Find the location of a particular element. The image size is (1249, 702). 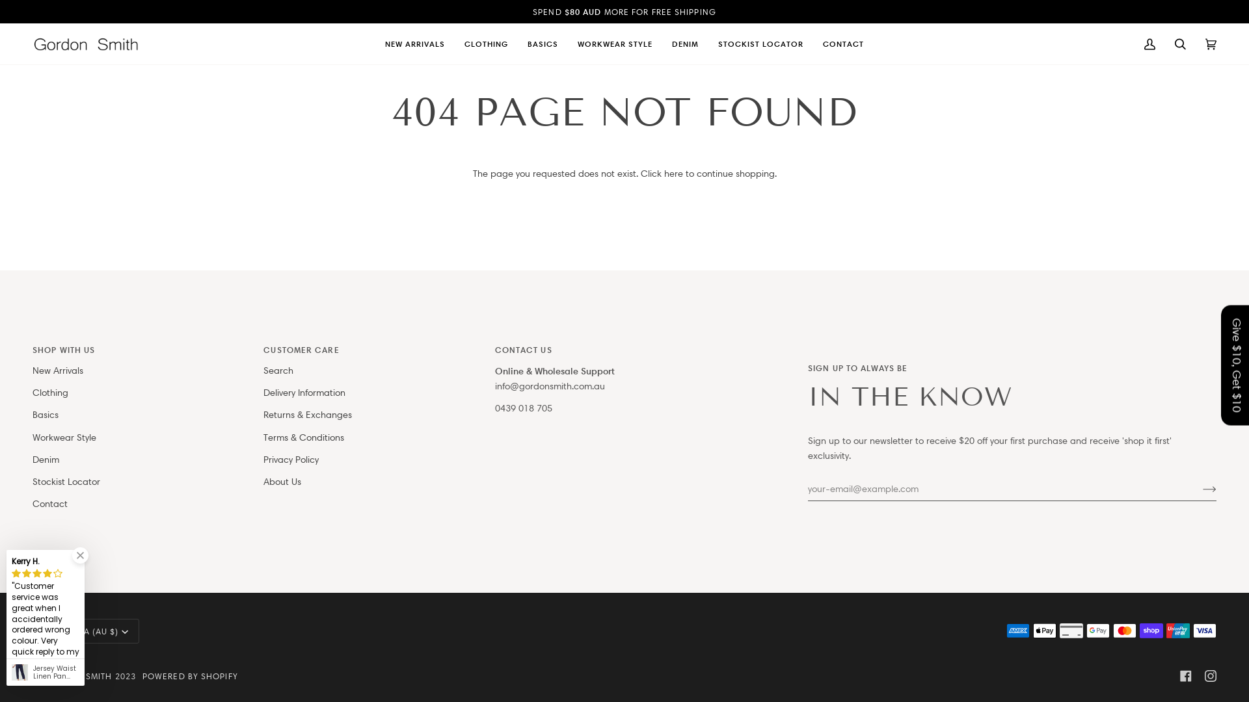

NEW ARRIVALS is located at coordinates (415, 44).